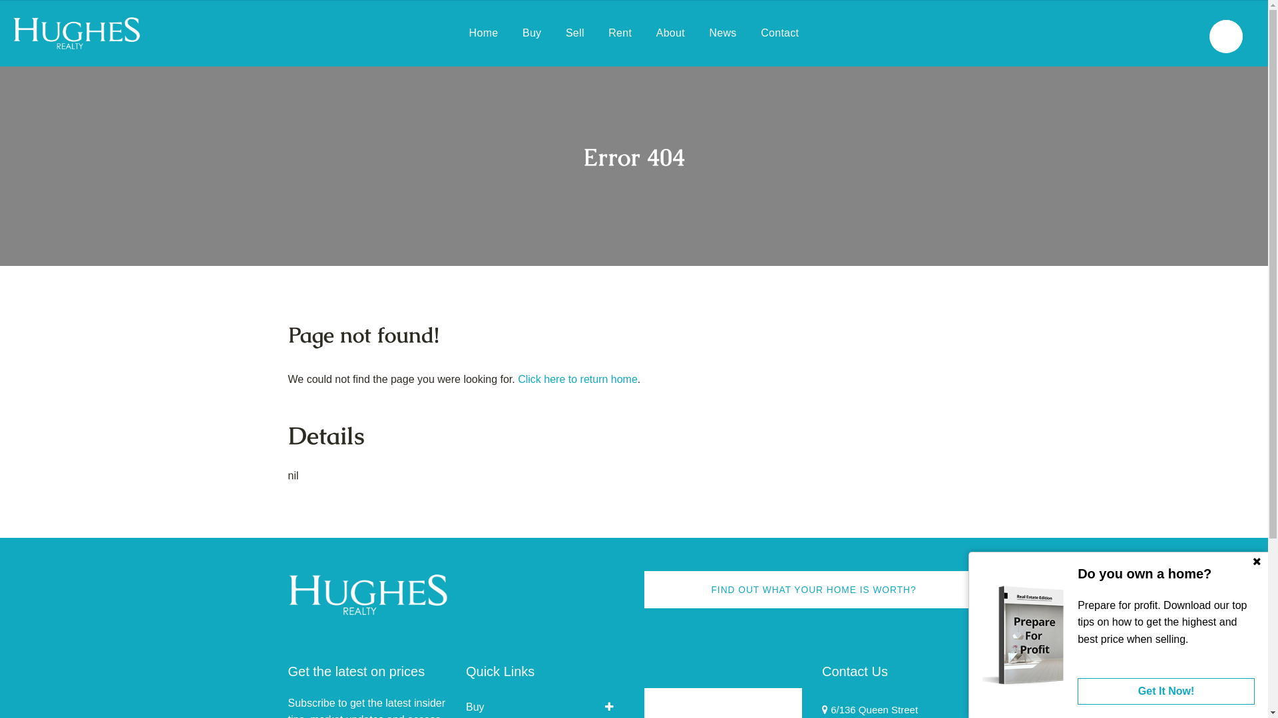 The image size is (1278, 718). I want to click on Sell, so click(575, 33).